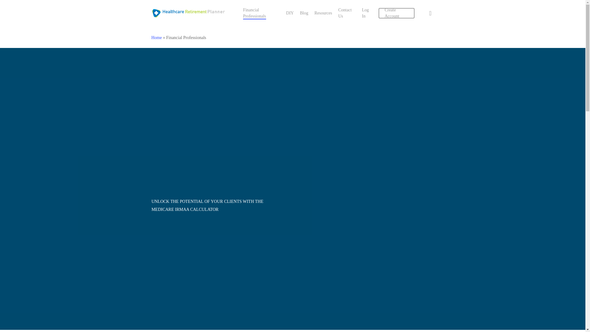  Describe the element at coordinates (290, 13) in the screenshot. I see `DIY` at that location.